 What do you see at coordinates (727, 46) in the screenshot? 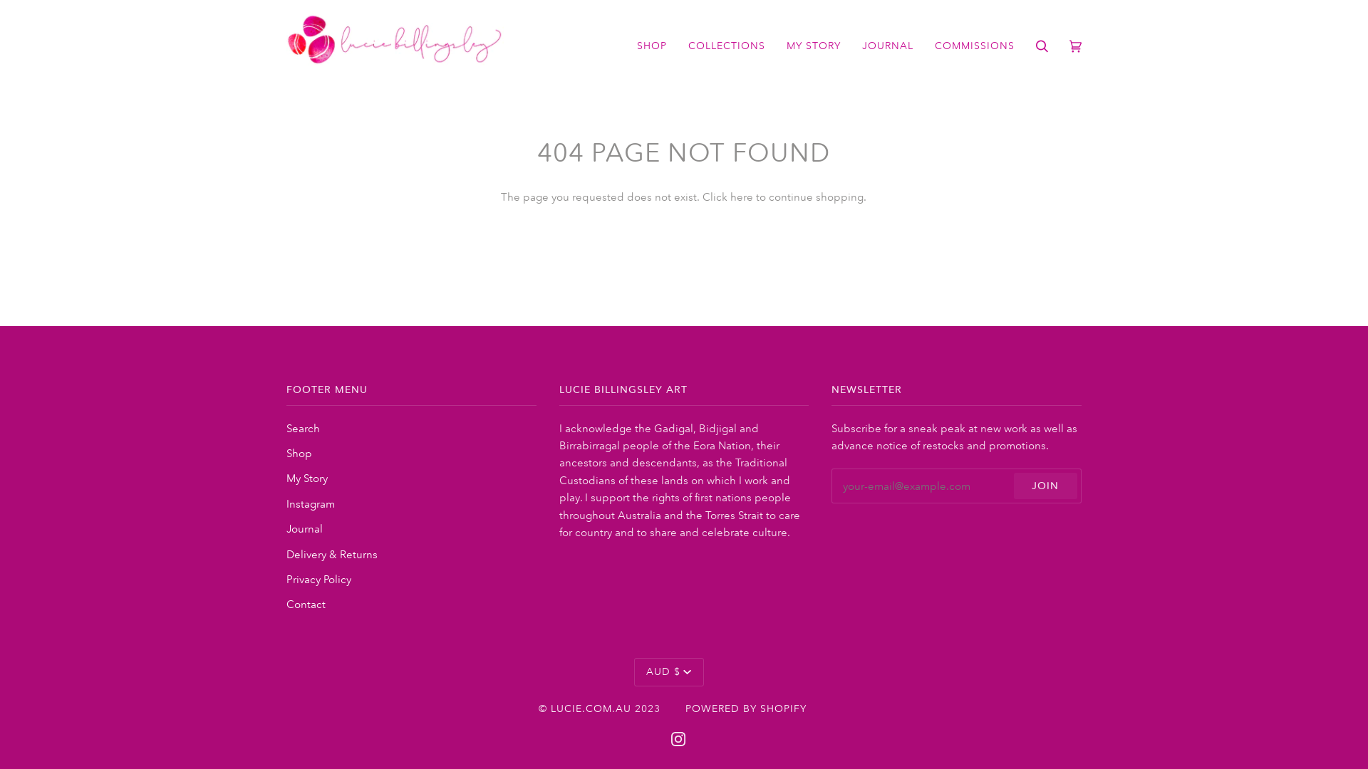
I see `COLLECTIONS` at bounding box center [727, 46].